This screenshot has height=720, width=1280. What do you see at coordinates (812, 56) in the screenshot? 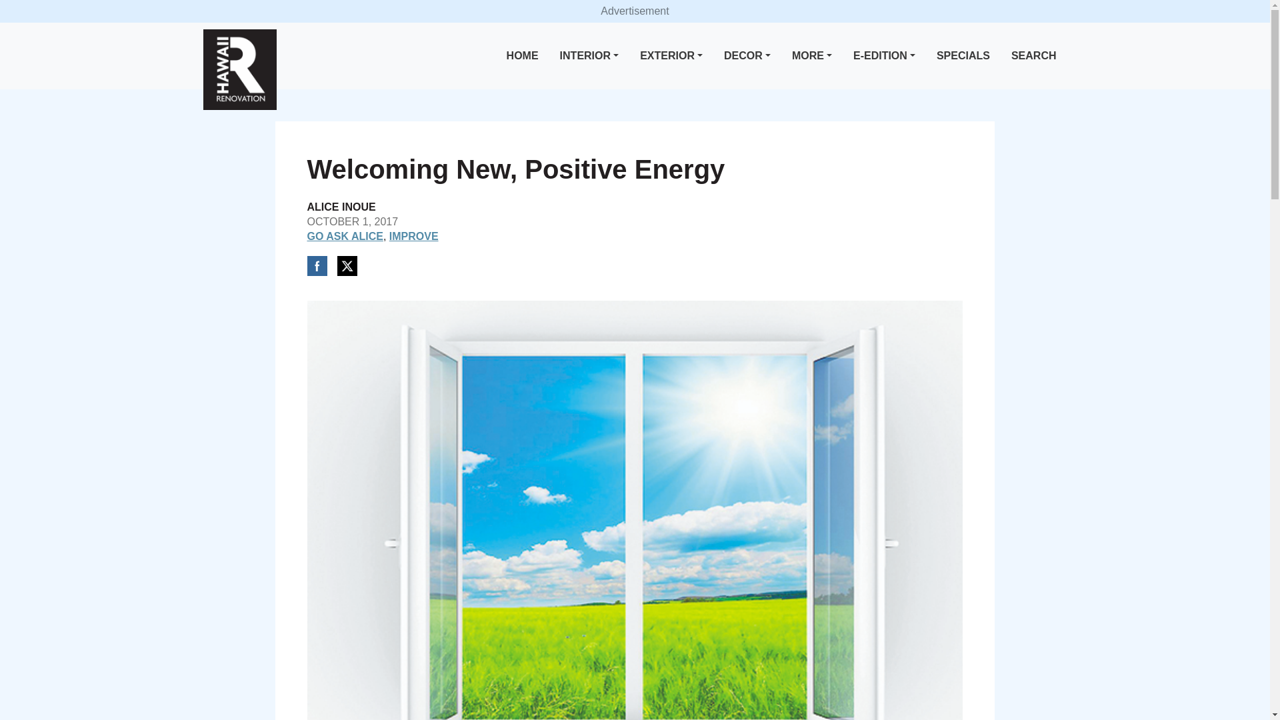
I see `MORE` at bounding box center [812, 56].